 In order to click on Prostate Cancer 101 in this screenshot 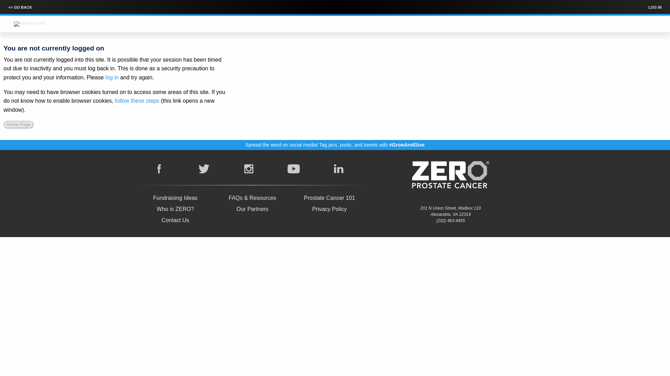, I will do `click(329, 198)`.